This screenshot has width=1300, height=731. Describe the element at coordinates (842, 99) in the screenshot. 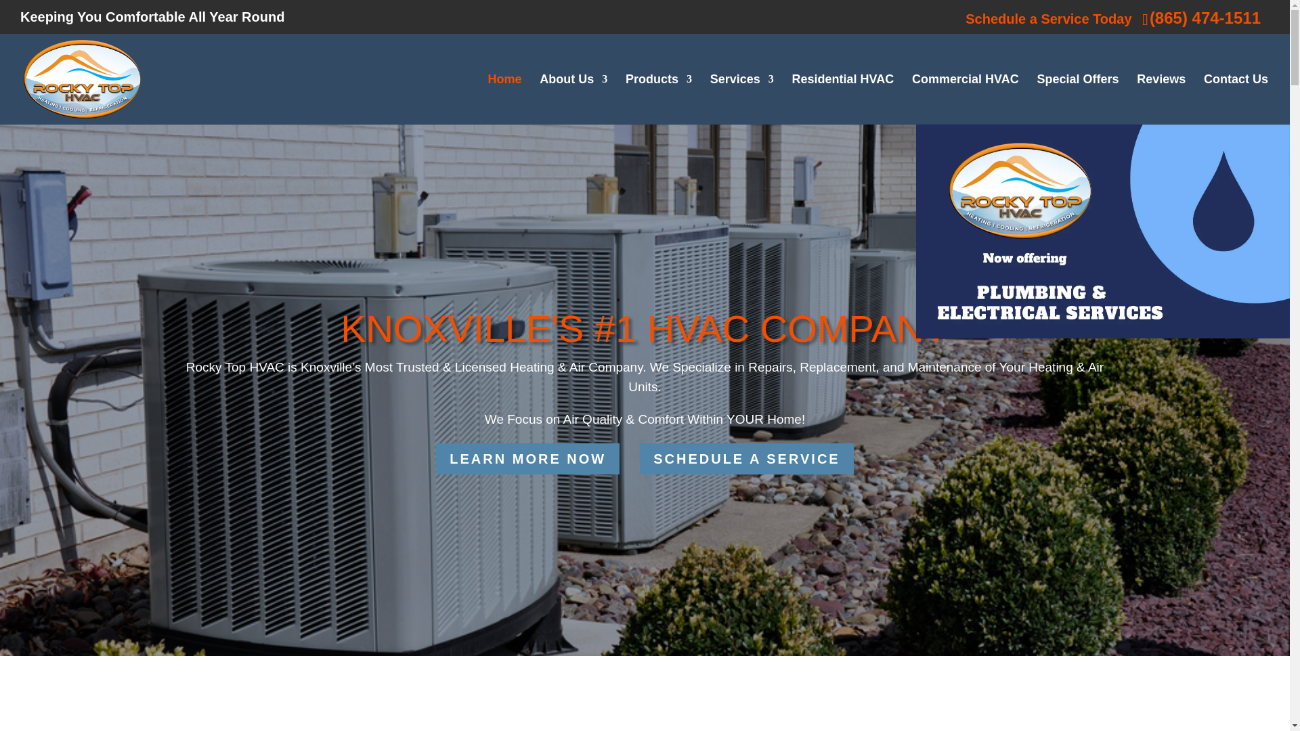

I see `Residential HVAC` at that location.